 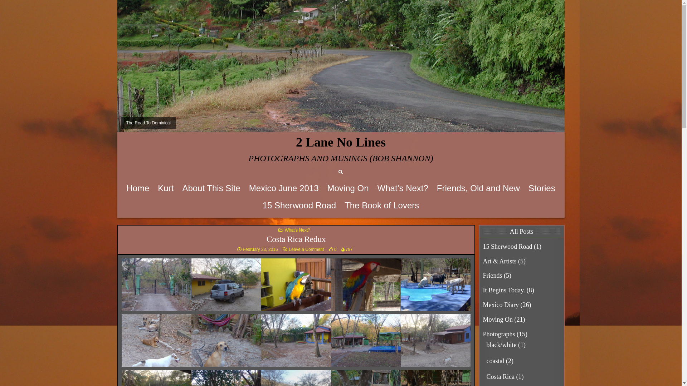 What do you see at coordinates (306, 249) in the screenshot?
I see `Leave a Comment
on Costa Rica Redux` at bounding box center [306, 249].